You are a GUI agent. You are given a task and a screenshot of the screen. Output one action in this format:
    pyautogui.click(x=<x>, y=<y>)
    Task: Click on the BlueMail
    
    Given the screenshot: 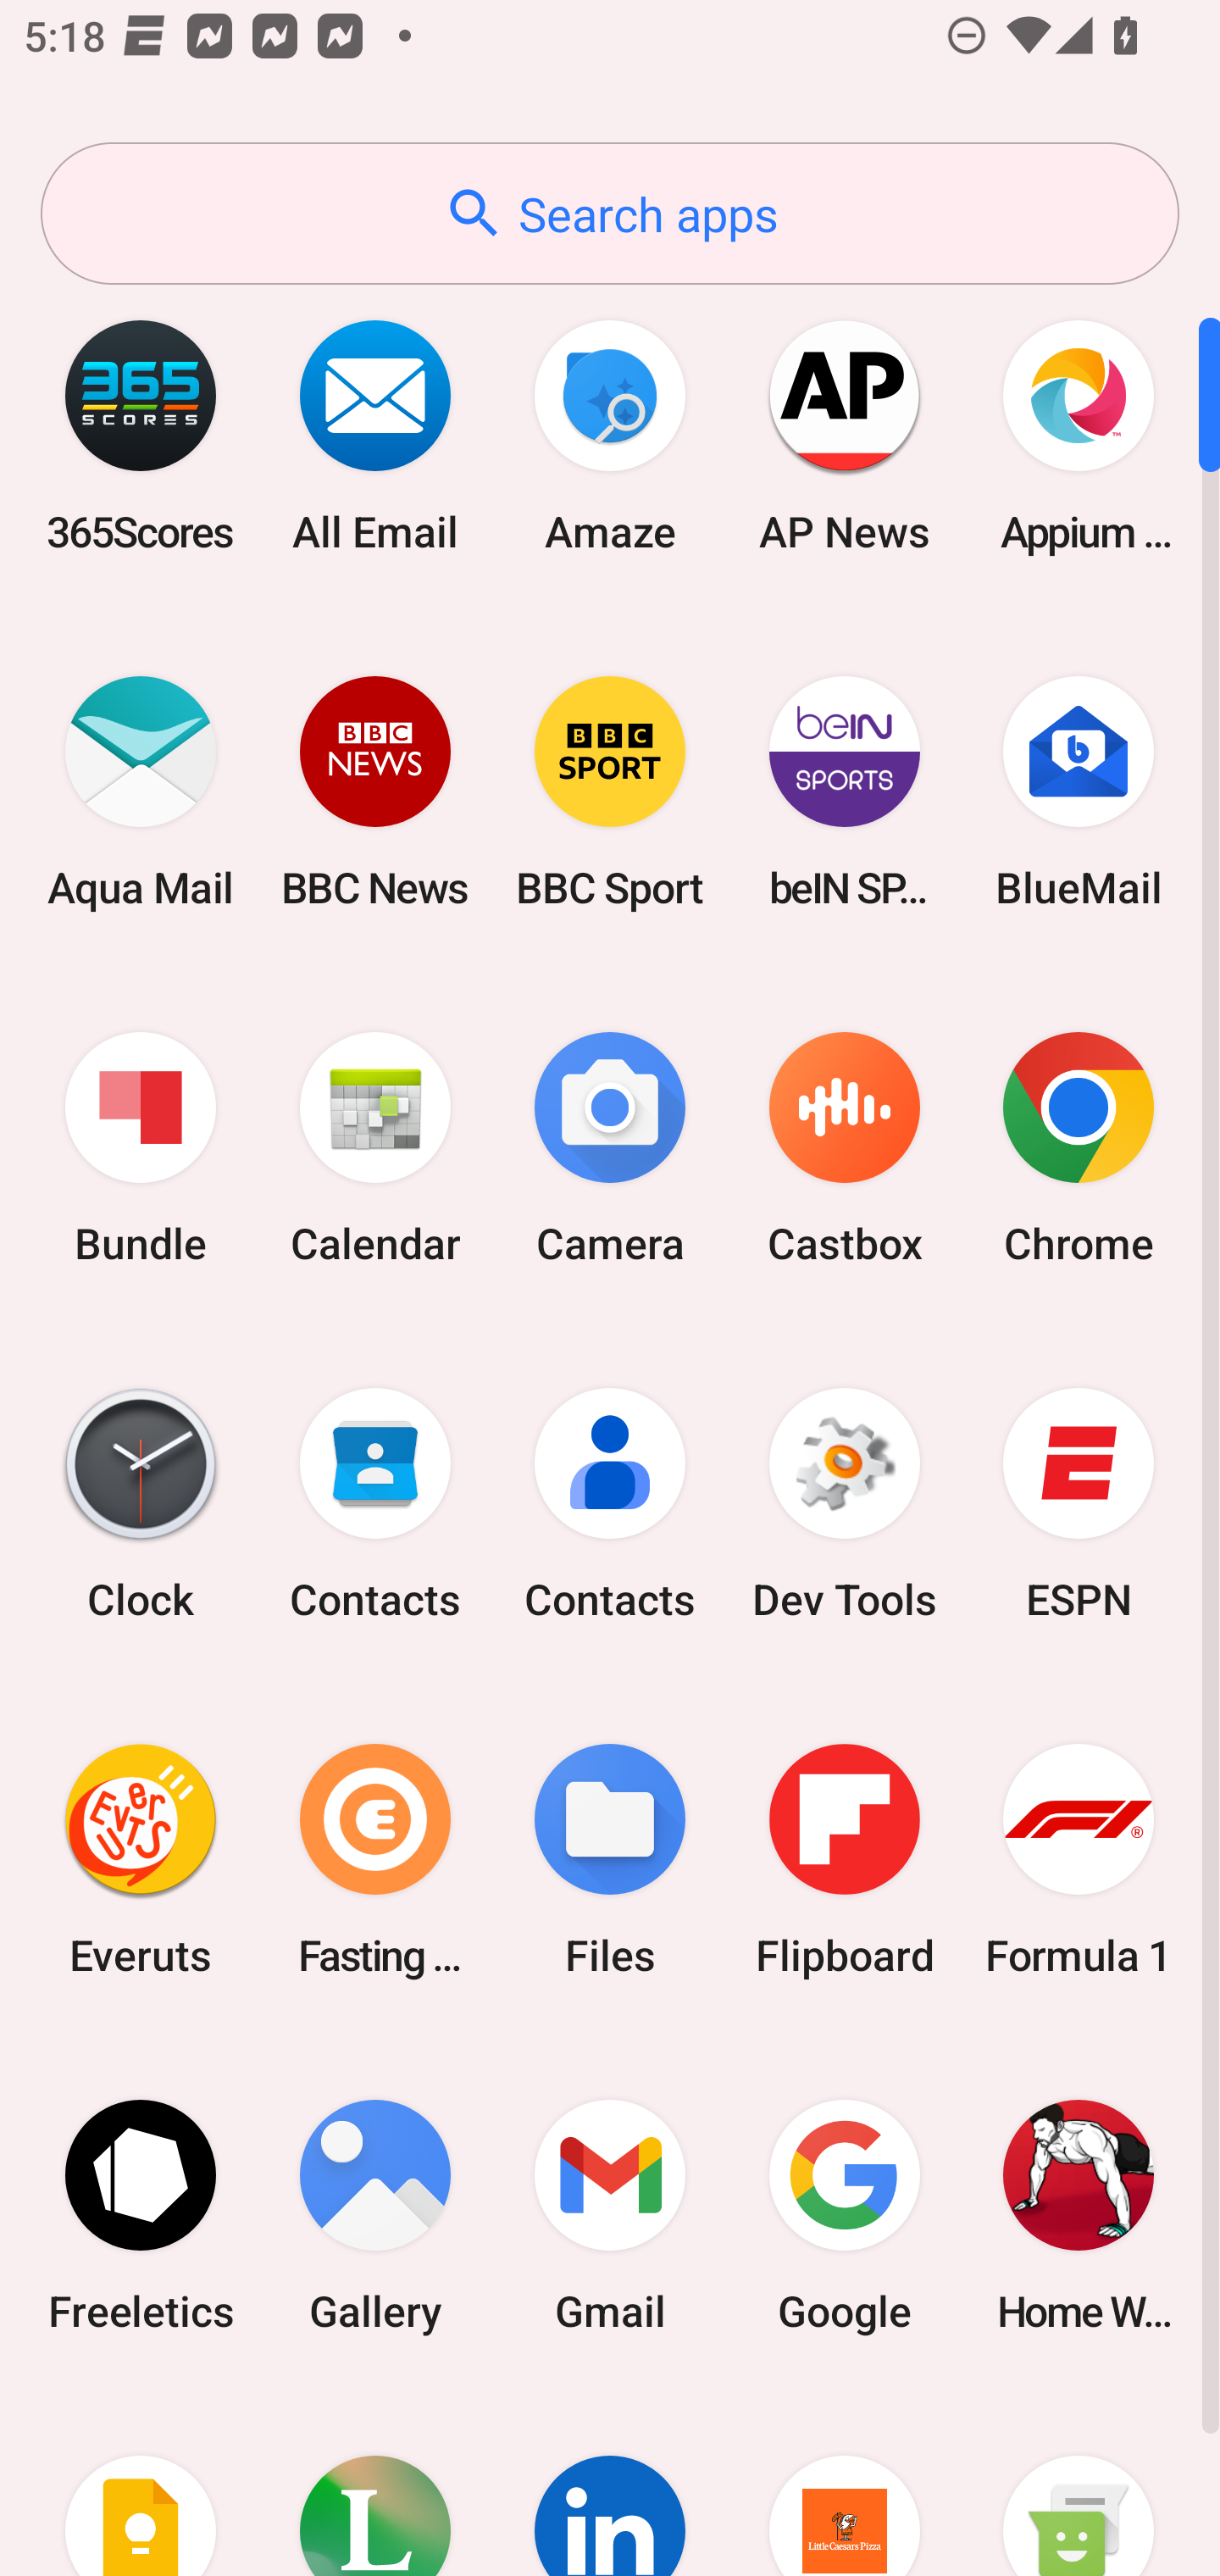 What is the action you would take?
    pyautogui.click(x=1079, y=791)
    